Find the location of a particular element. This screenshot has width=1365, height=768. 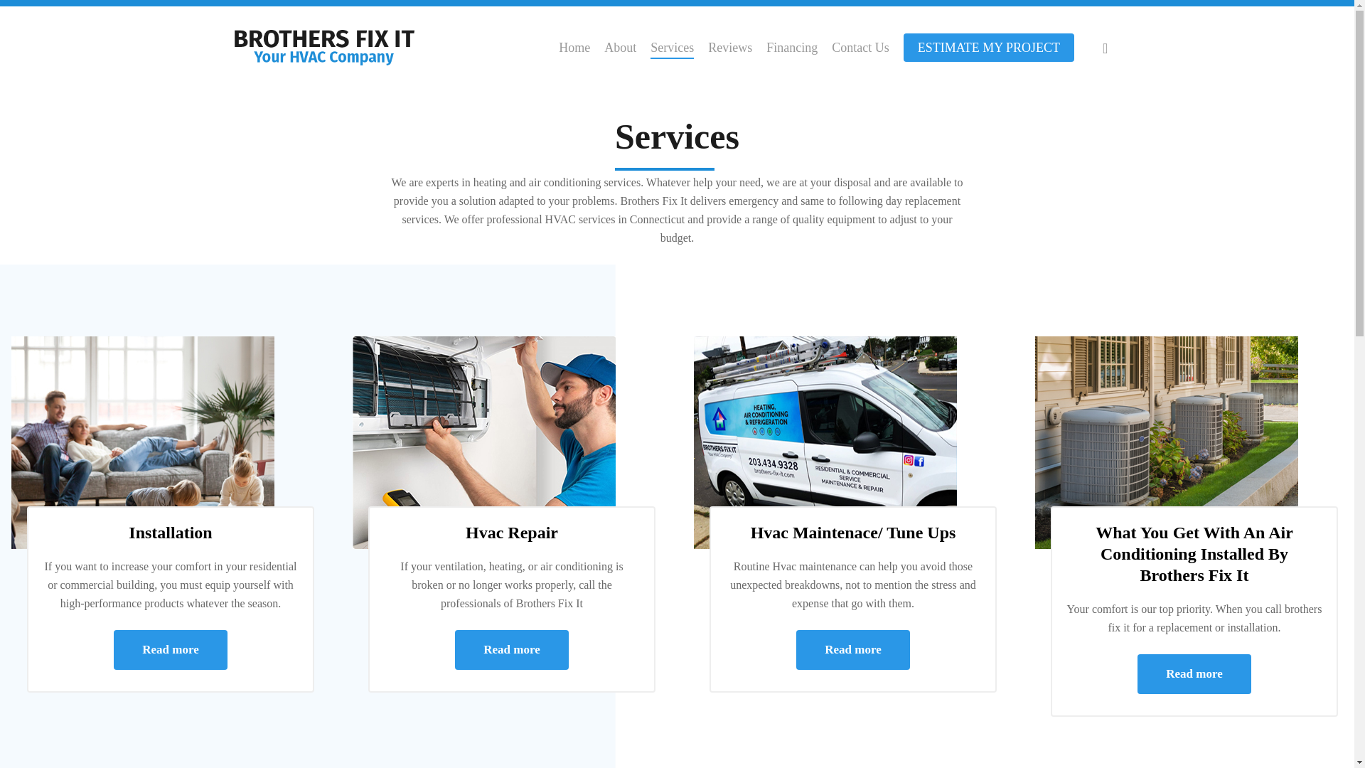

About is located at coordinates (620, 47).